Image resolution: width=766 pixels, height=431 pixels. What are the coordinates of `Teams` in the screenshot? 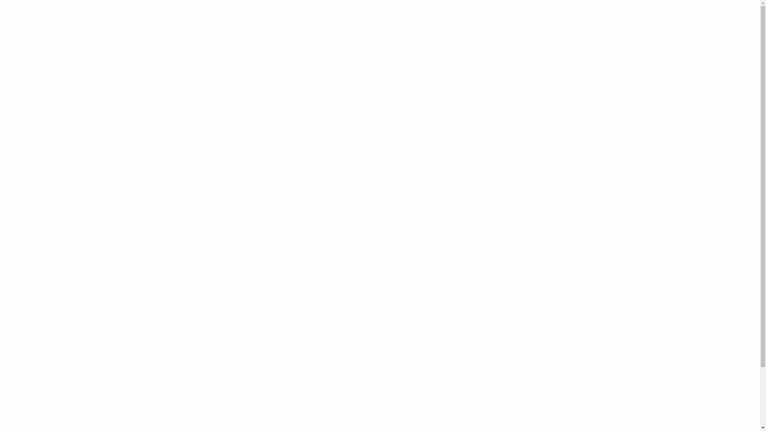 It's located at (24, 107).